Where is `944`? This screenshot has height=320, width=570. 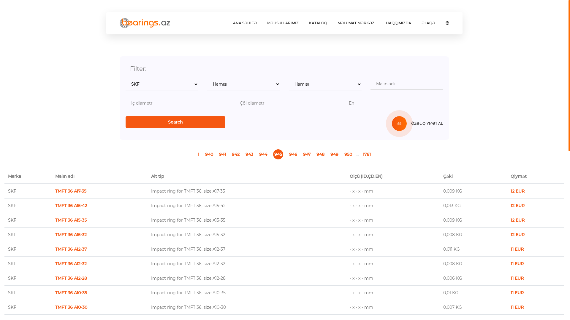
944 is located at coordinates (263, 154).